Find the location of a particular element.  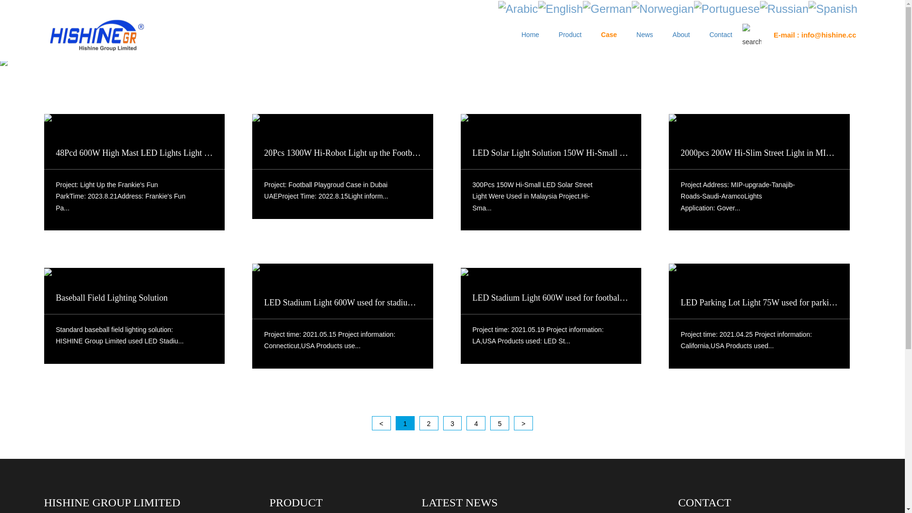

Spanish is located at coordinates (833, 8).